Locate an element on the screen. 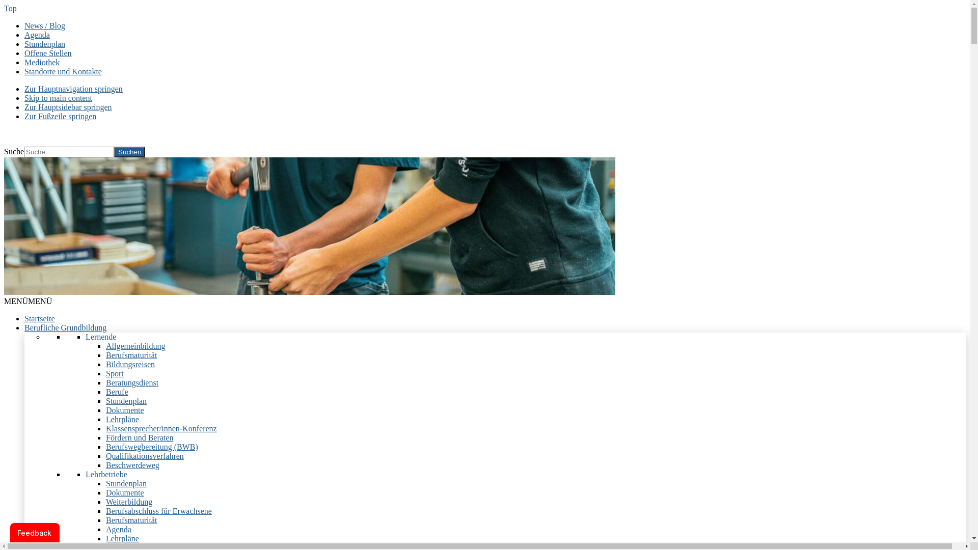 The image size is (978, 550). Berufliche Grundbildung is located at coordinates (65, 327).